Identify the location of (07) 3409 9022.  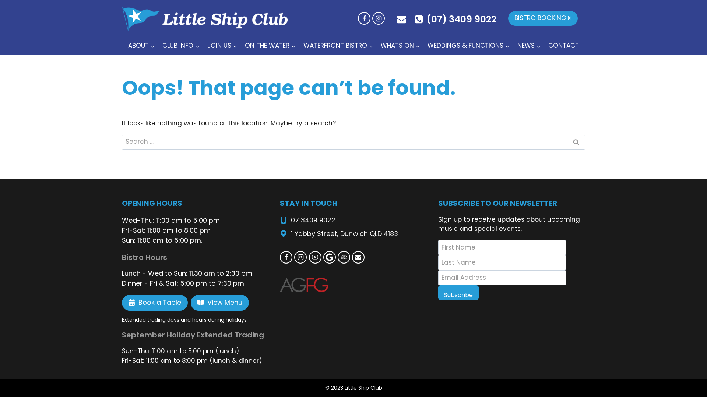
(455, 19).